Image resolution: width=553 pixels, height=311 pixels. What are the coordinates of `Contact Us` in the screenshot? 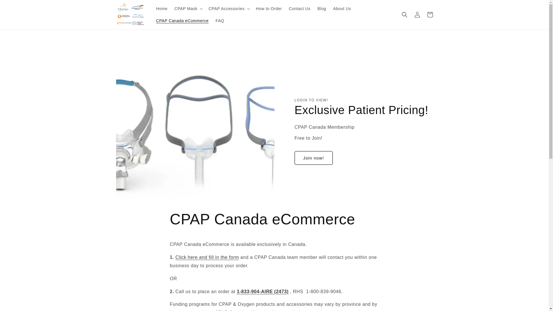 It's located at (300, 8).